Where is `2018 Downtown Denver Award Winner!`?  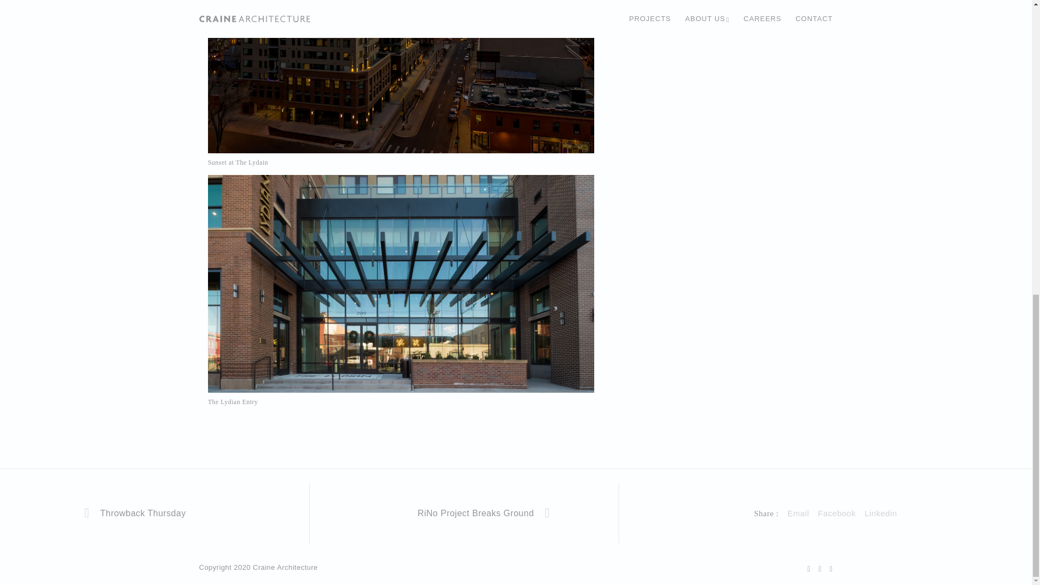 2018 Downtown Denver Award Winner! is located at coordinates (880, 513).